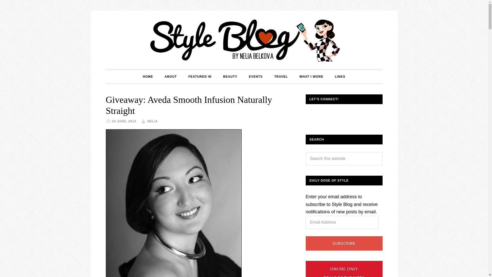 The image size is (492, 277). I want to click on LINKS, so click(340, 77).